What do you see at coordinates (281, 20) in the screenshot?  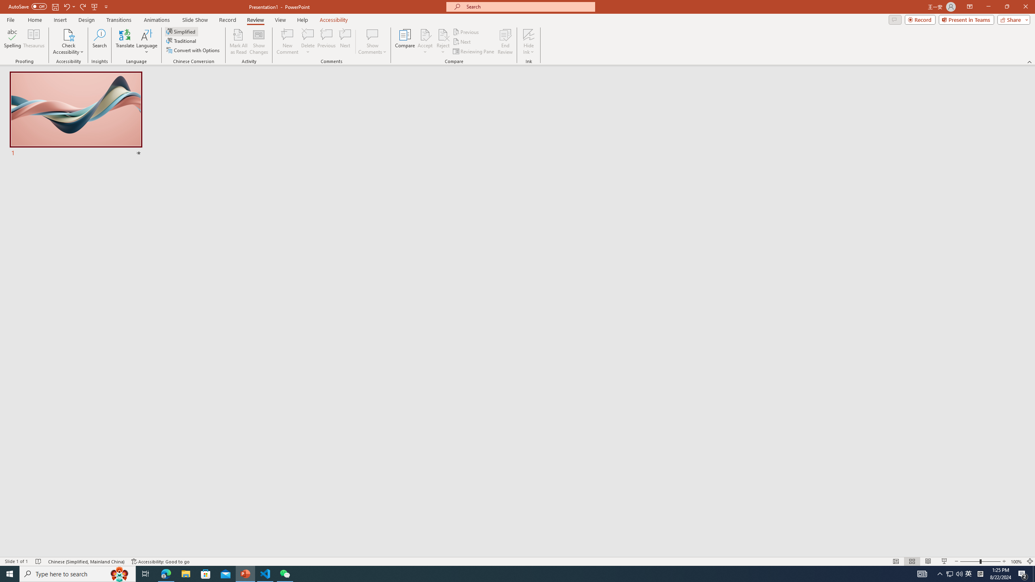 I see `View` at bounding box center [281, 20].